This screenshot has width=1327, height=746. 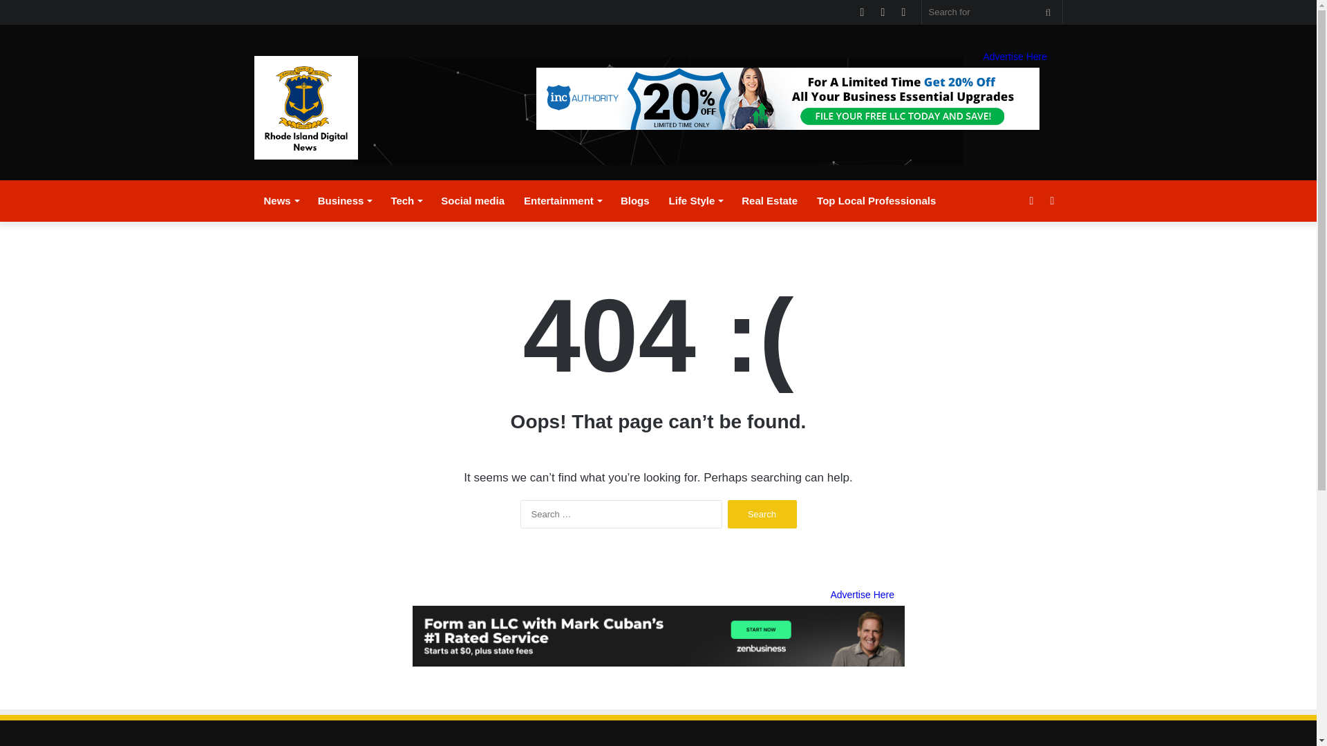 I want to click on Search, so click(x=762, y=514).